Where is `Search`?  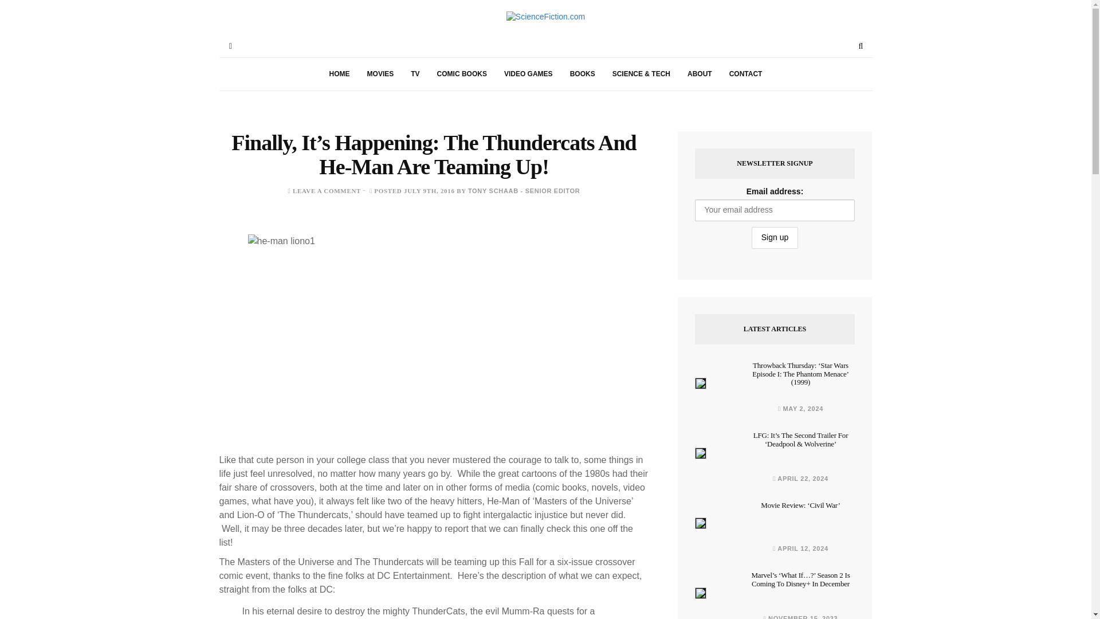
Search is located at coordinates (861, 46).